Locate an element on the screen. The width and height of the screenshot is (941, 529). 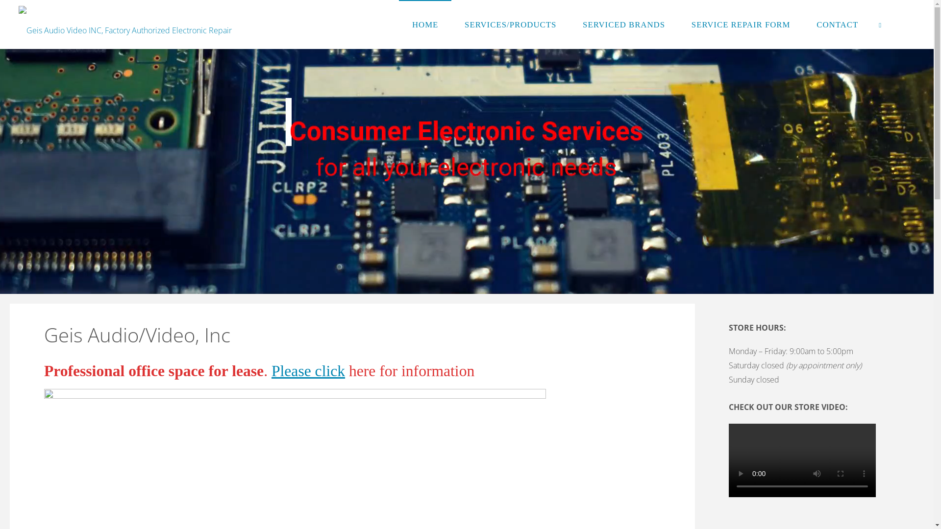
Please click is located at coordinates (308, 371).